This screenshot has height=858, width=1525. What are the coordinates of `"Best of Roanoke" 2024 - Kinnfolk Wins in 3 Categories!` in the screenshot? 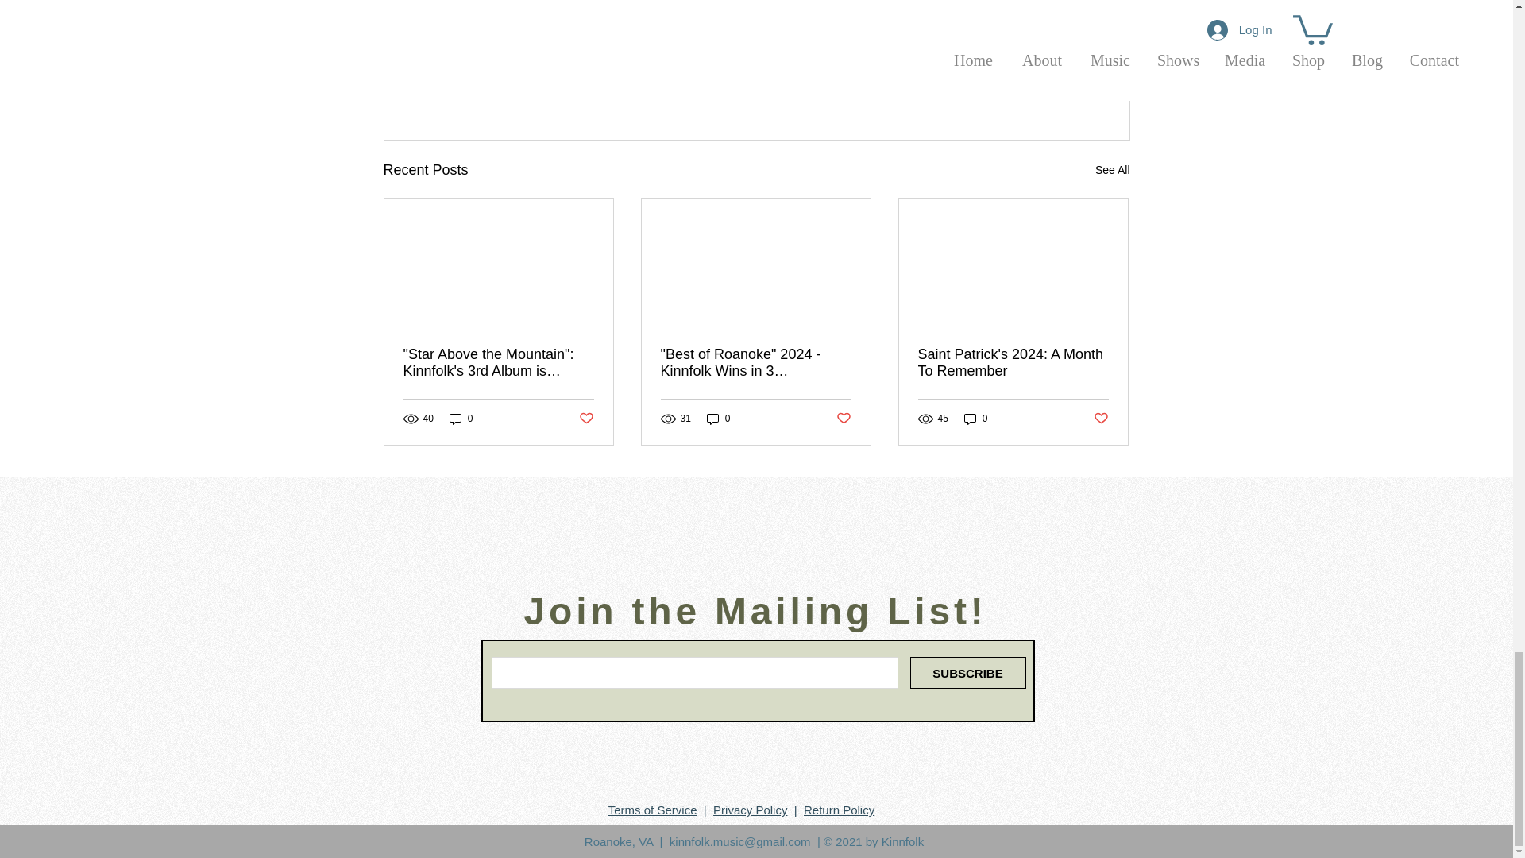 It's located at (755, 363).